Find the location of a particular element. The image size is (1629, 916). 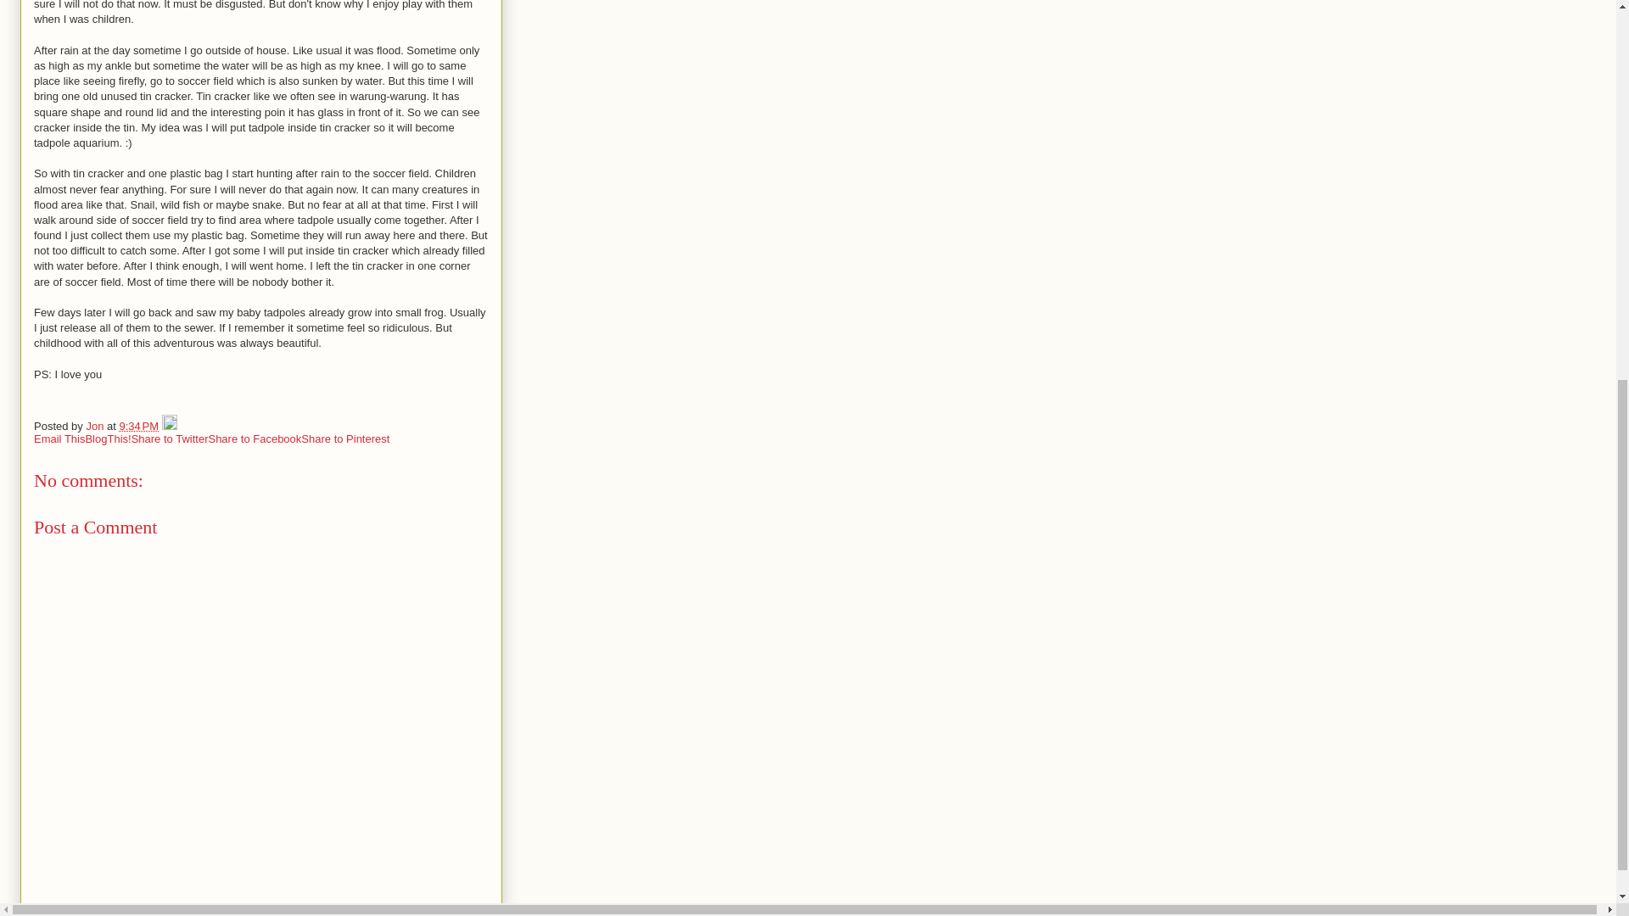

Edit Post is located at coordinates (170, 426).